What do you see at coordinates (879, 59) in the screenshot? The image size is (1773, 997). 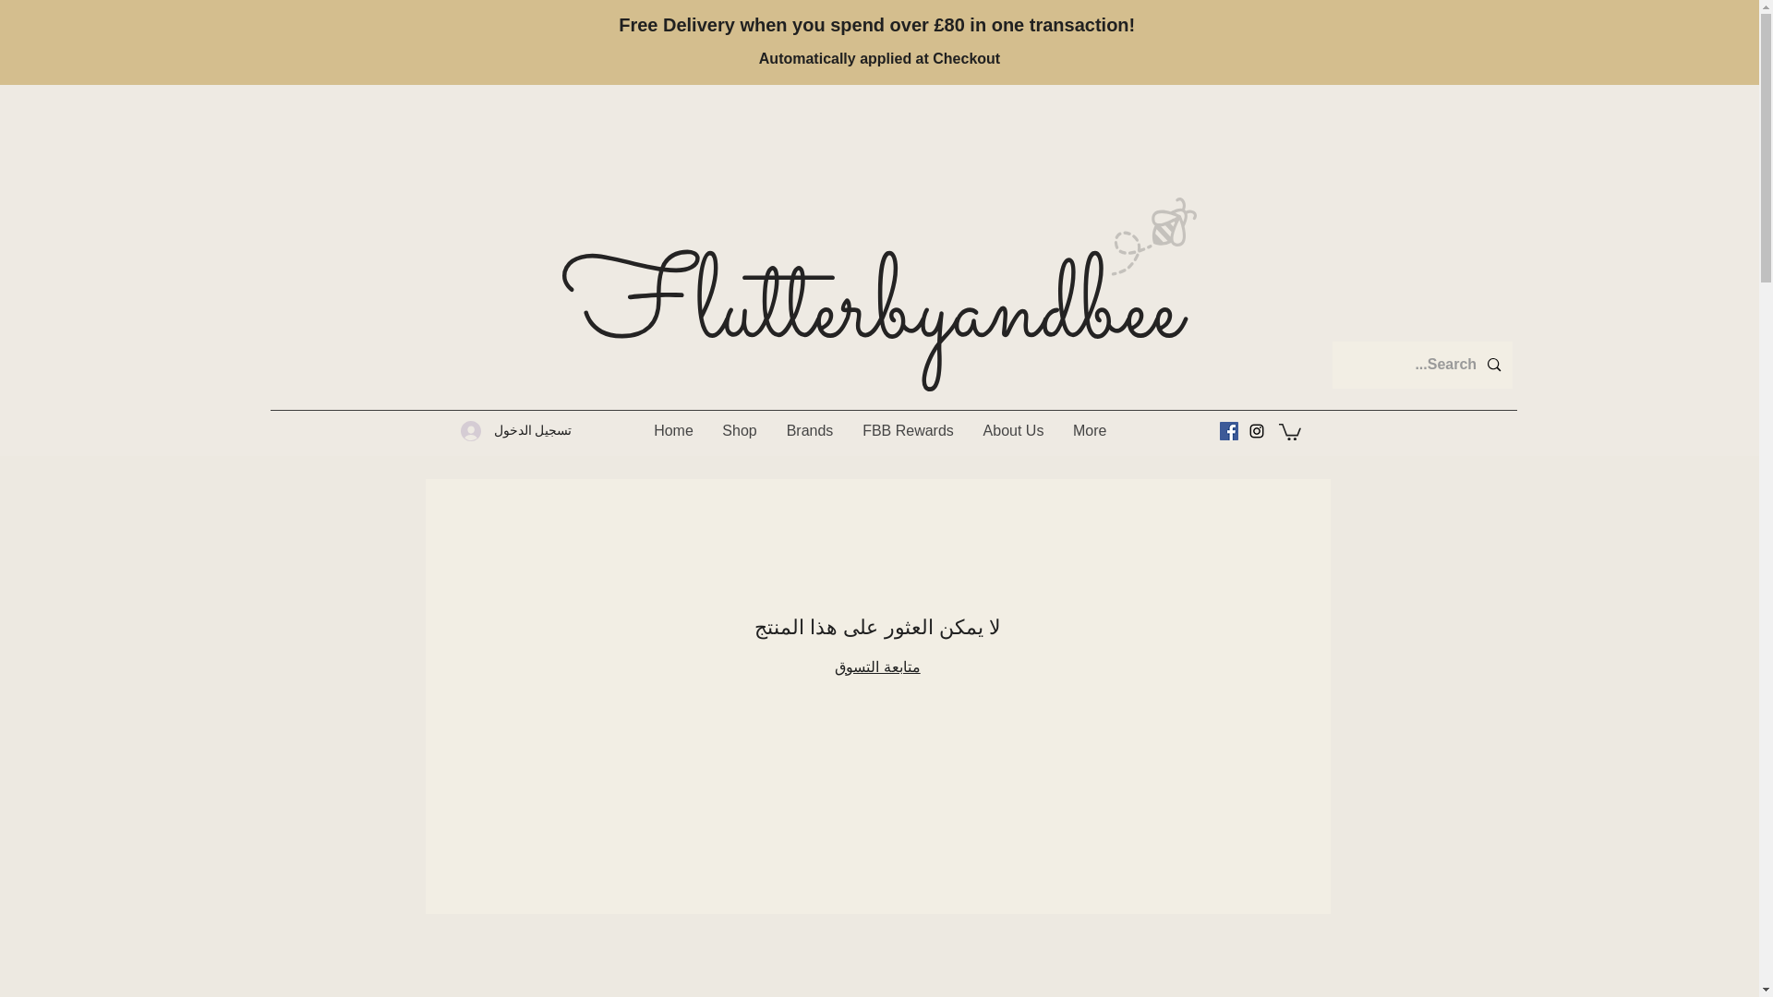 I see `Automatically applied at Checkout` at bounding box center [879, 59].